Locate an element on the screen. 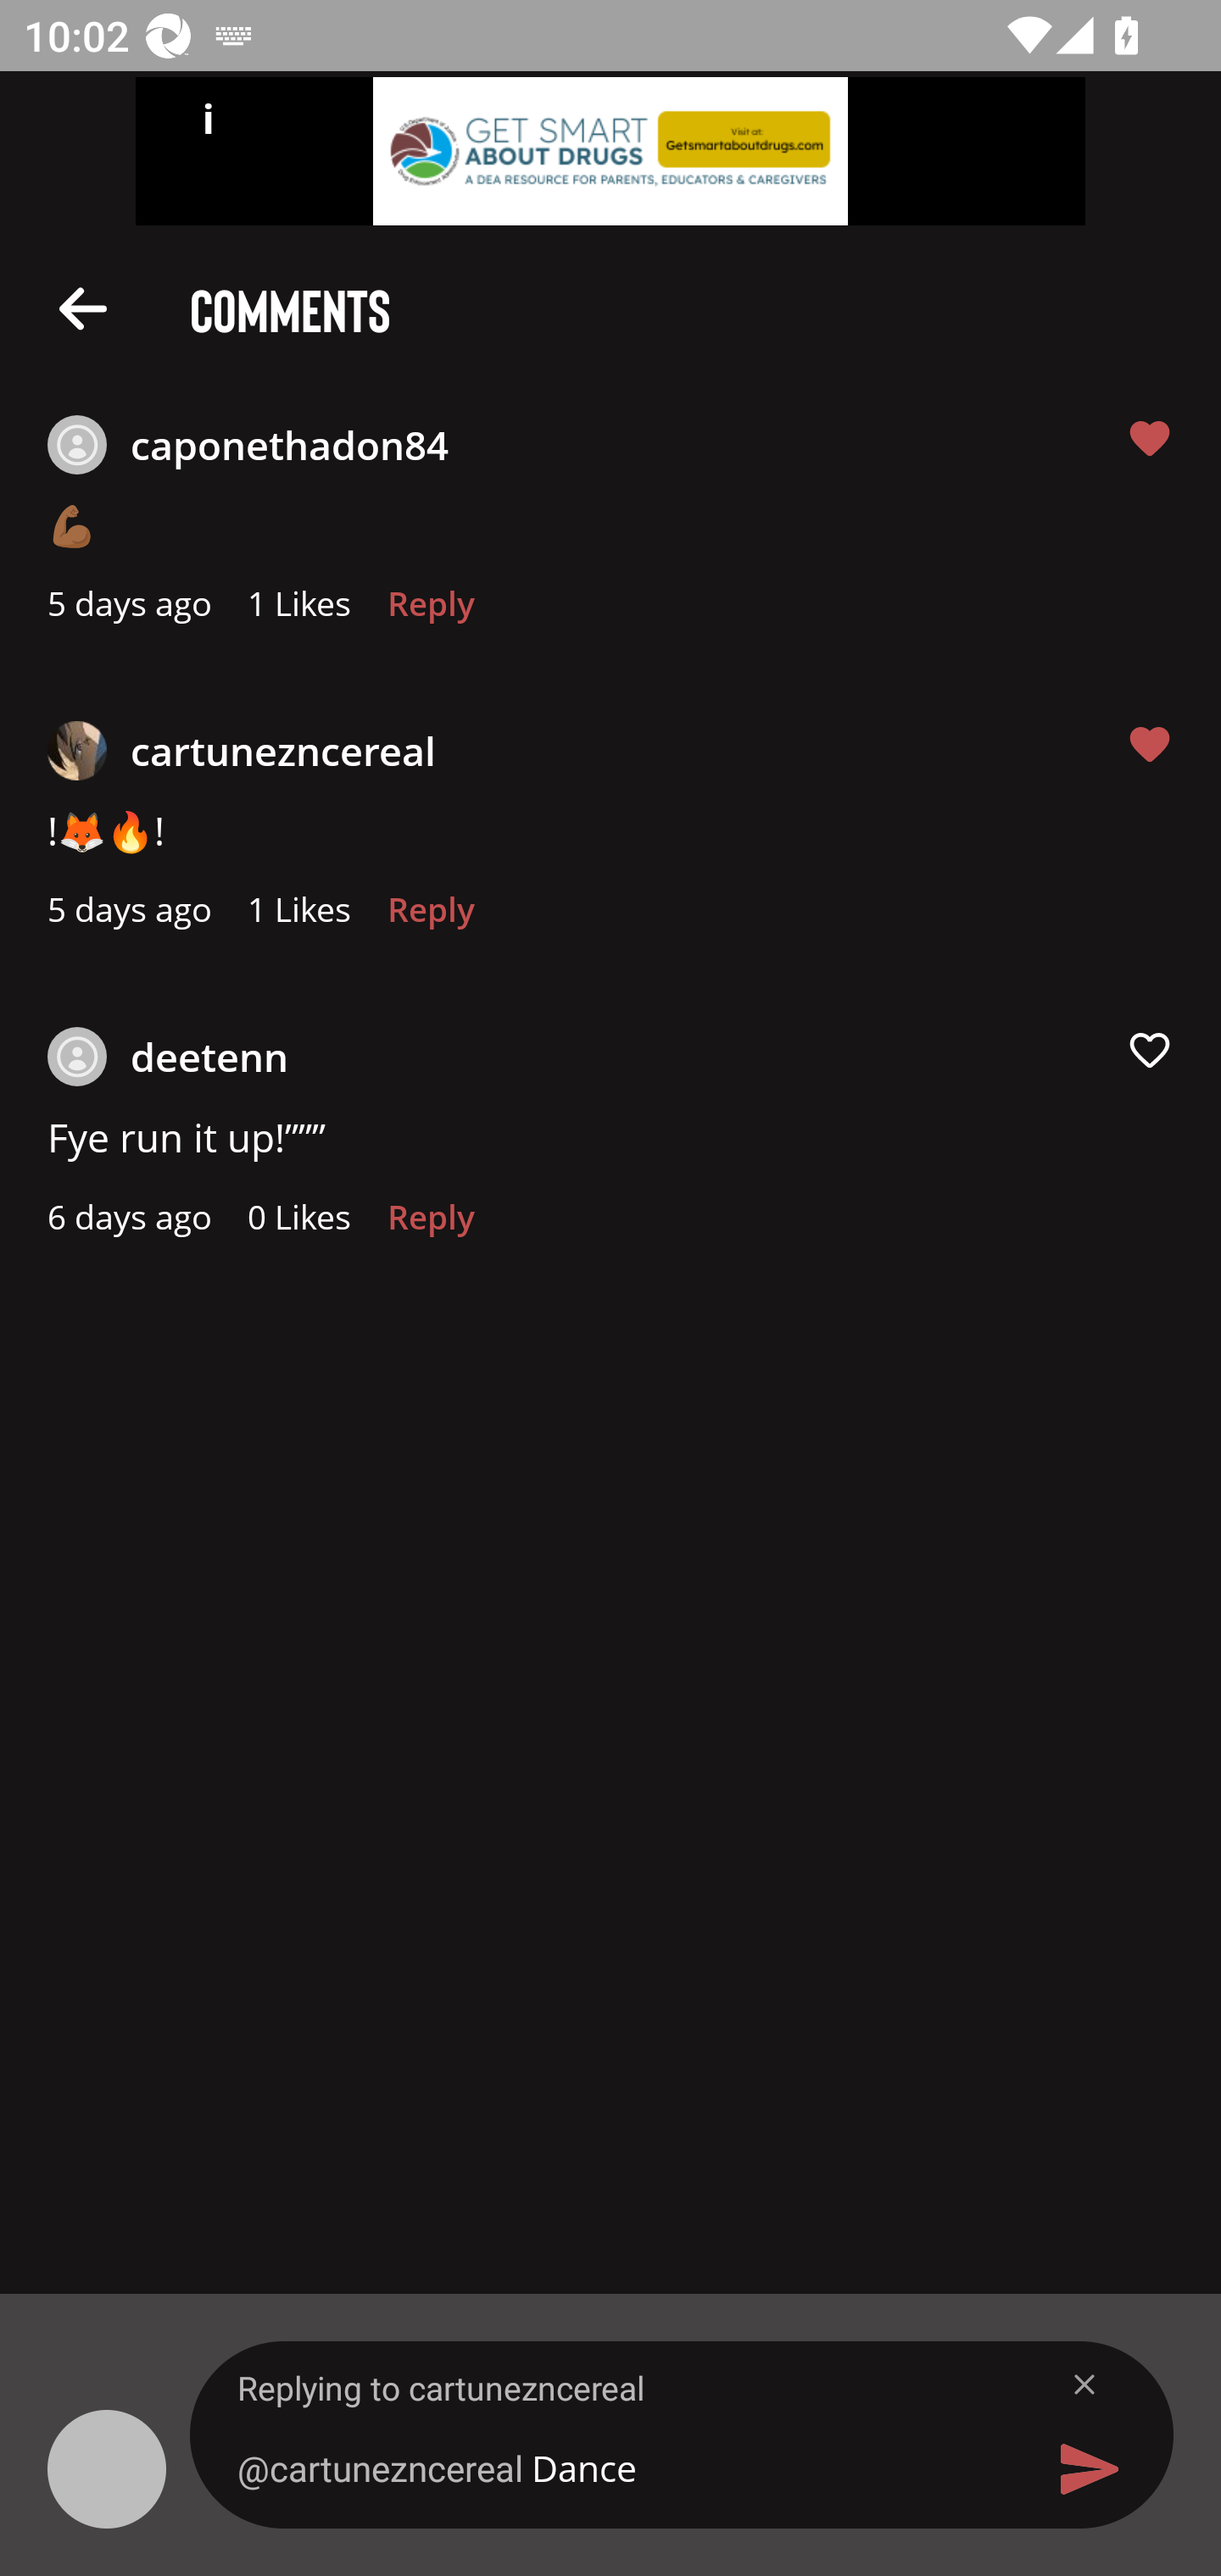 The height and width of the screenshot is (2576, 1221). Description is located at coordinates (83, 307).